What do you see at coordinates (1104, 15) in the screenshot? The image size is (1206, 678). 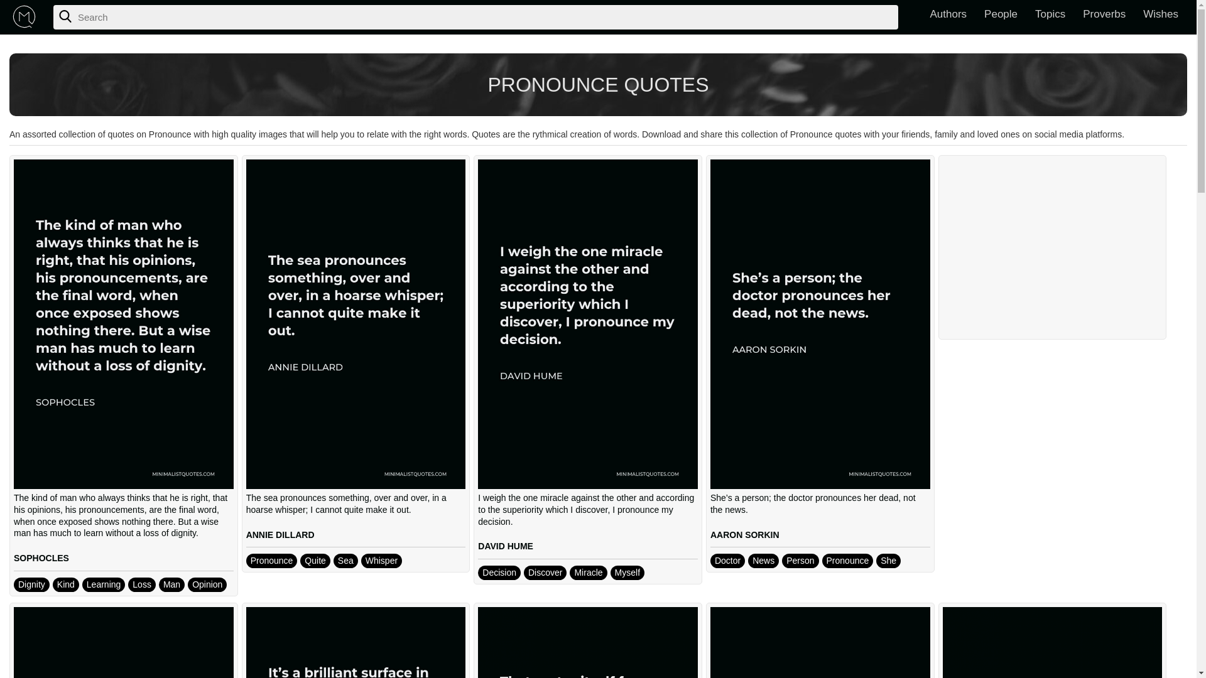 I see `Proverbs` at bounding box center [1104, 15].